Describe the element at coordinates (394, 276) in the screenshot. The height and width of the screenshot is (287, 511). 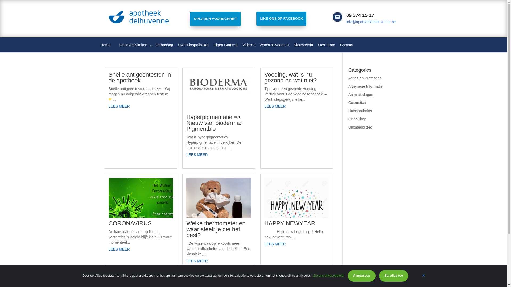
I see `Sta alles toe` at that location.